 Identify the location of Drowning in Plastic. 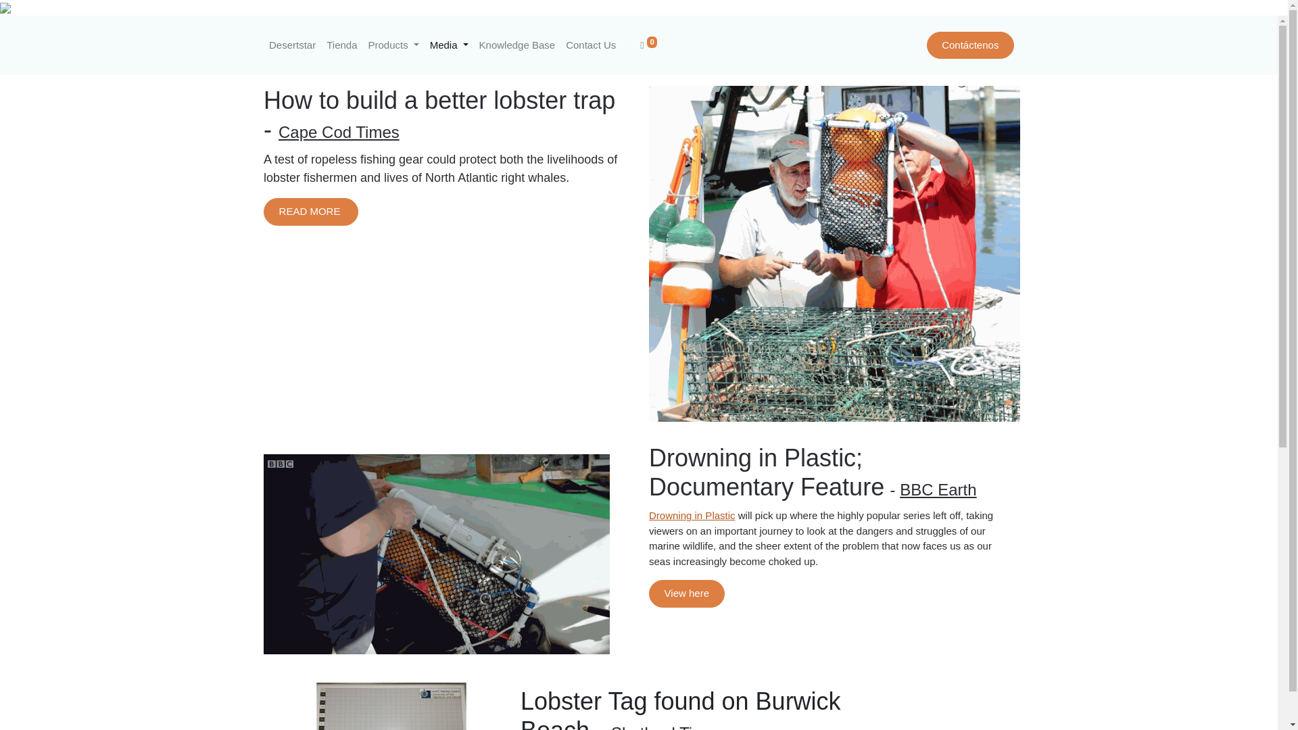
(692, 515).